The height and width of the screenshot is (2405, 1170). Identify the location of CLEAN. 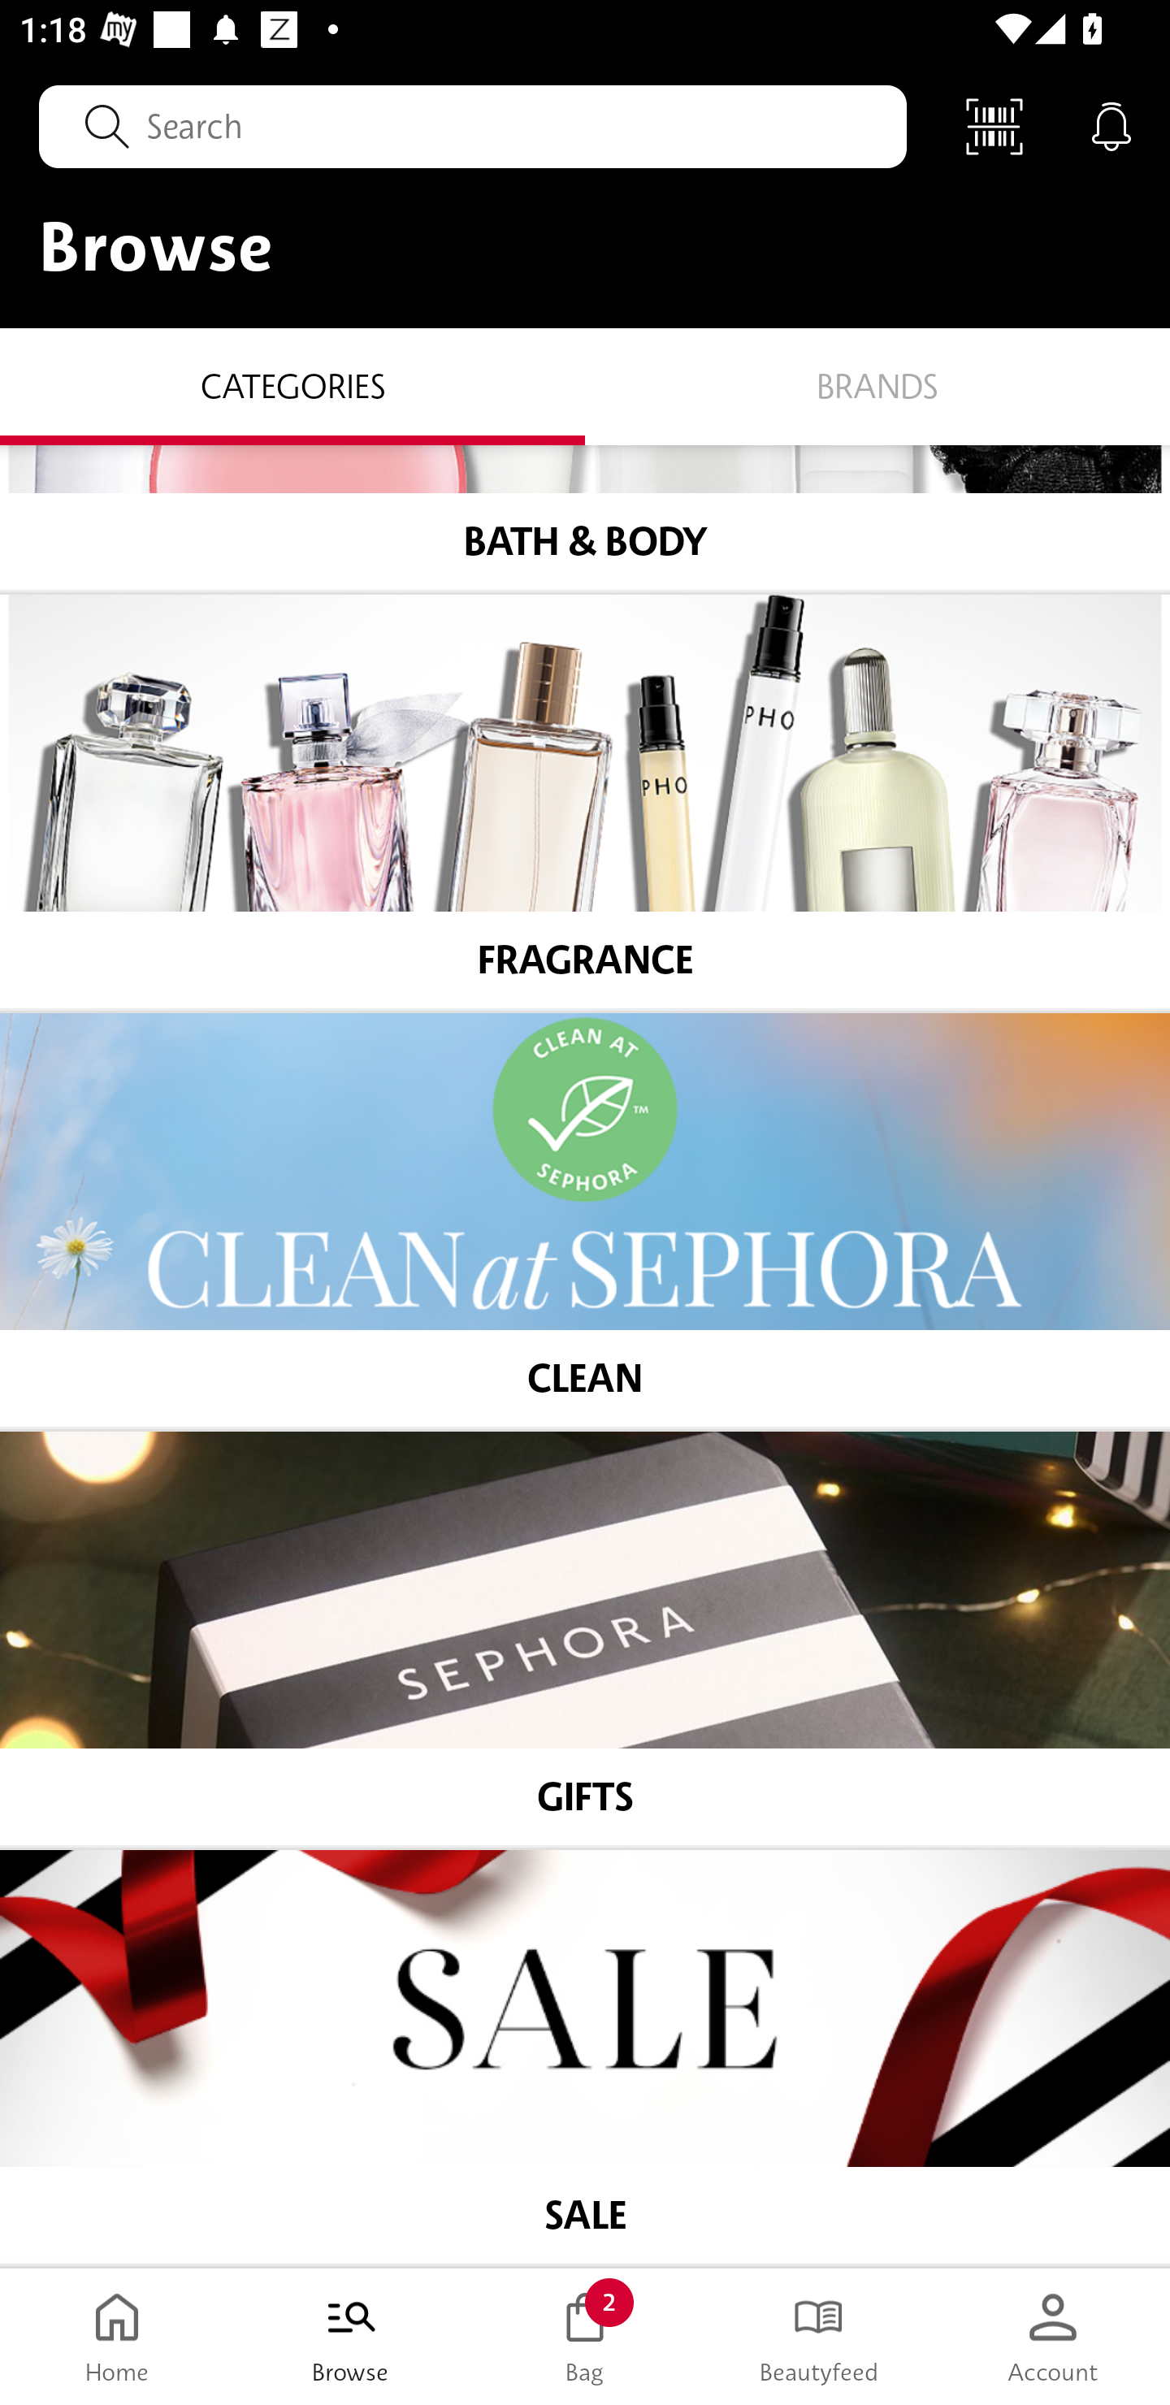
(585, 1220).